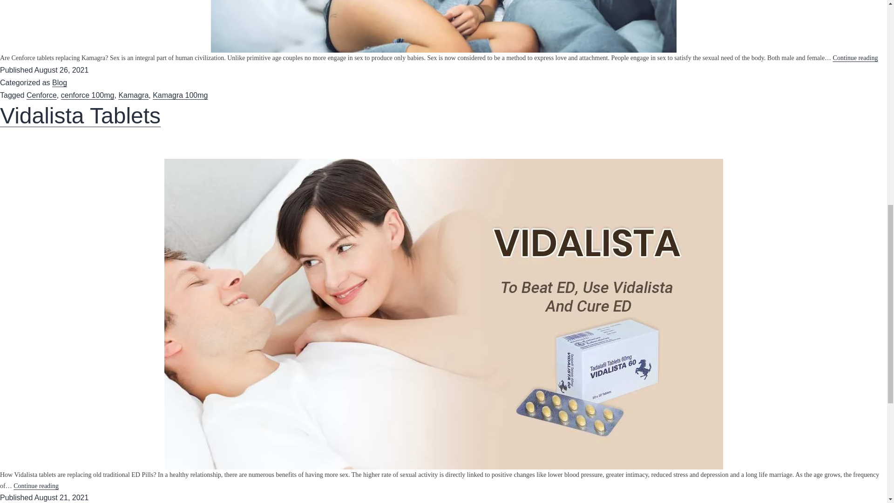 The width and height of the screenshot is (894, 503). I want to click on Kamagra, so click(133, 95).